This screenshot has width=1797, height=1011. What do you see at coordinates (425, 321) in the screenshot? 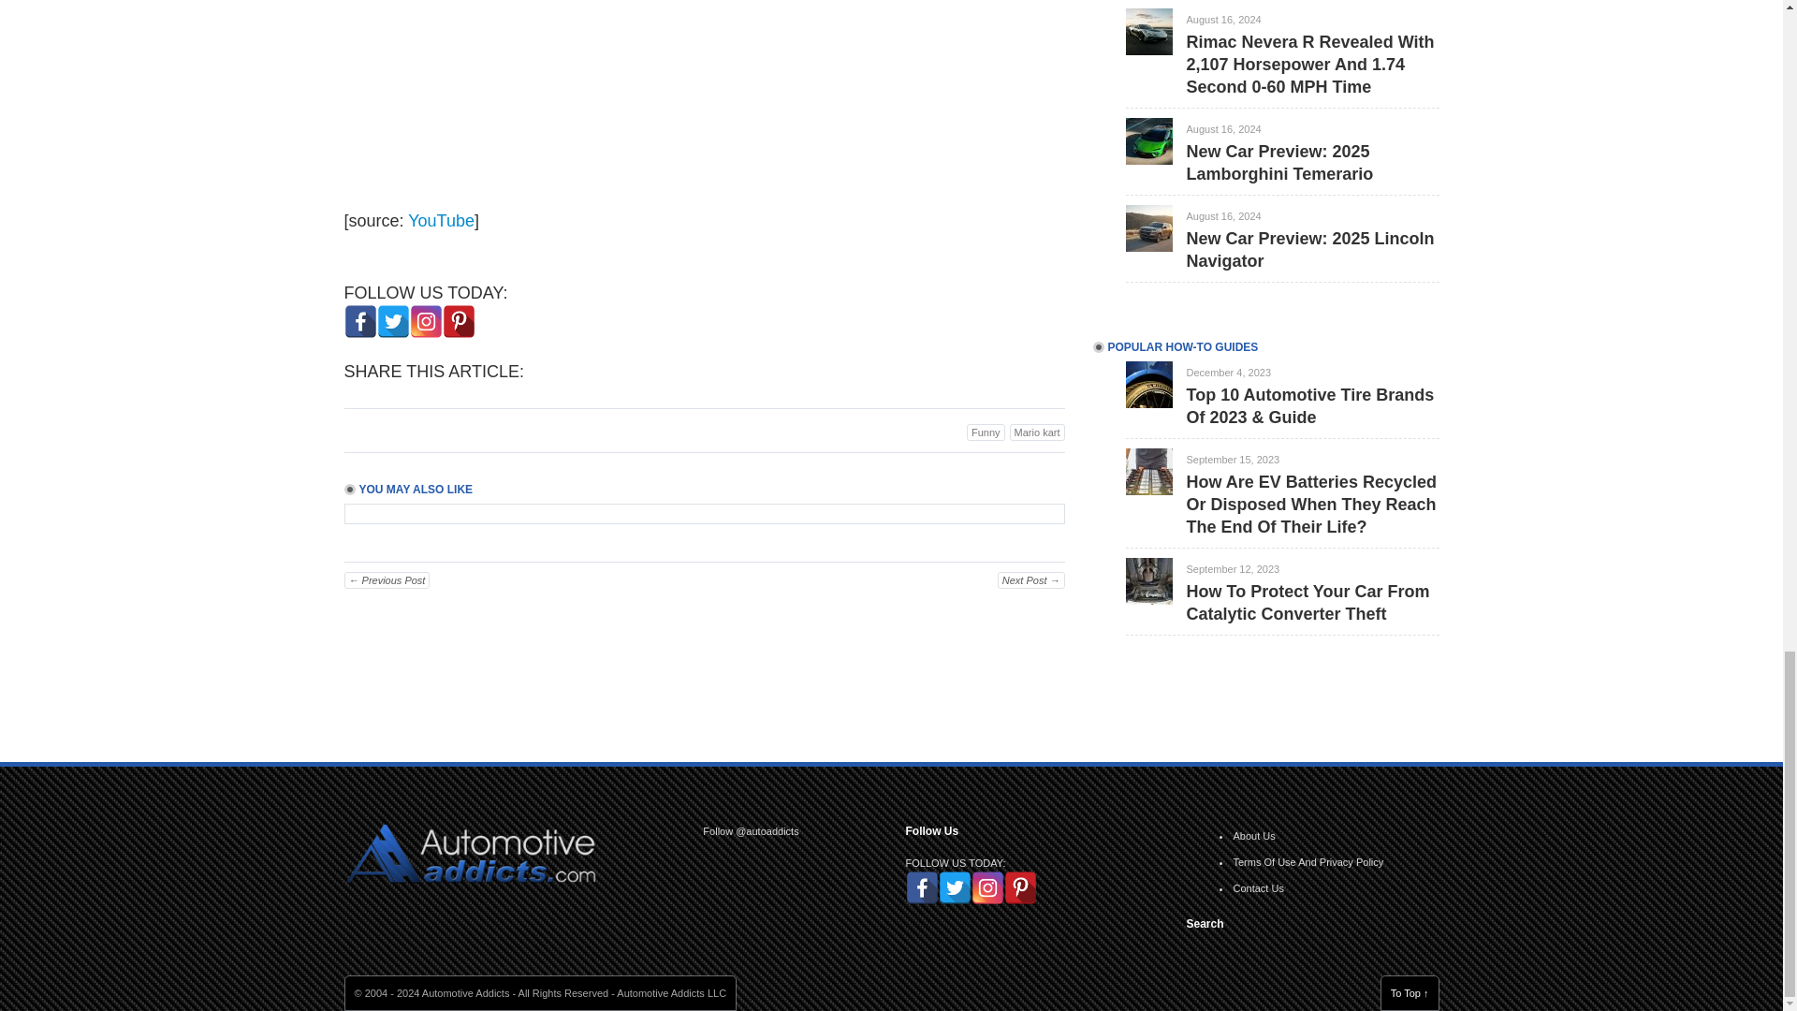
I see `Instagram` at bounding box center [425, 321].